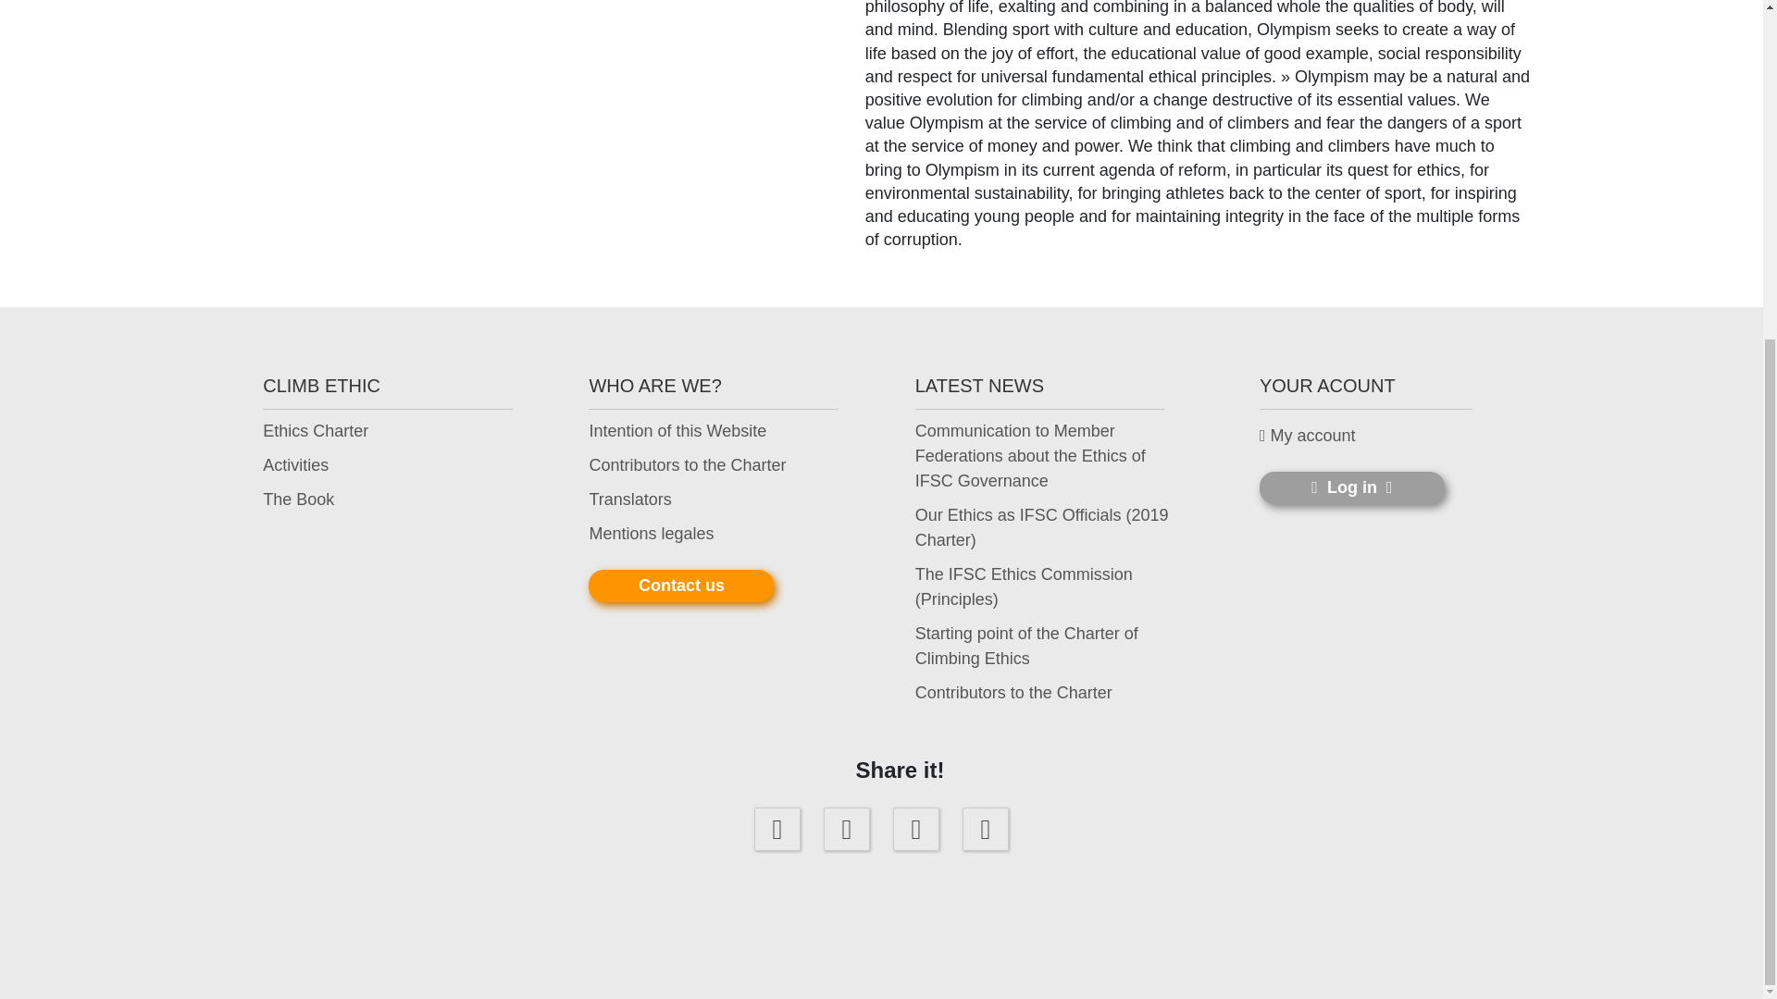 This screenshot has width=1777, height=999. I want to click on Contributors to the Charter, so click(687, 466).